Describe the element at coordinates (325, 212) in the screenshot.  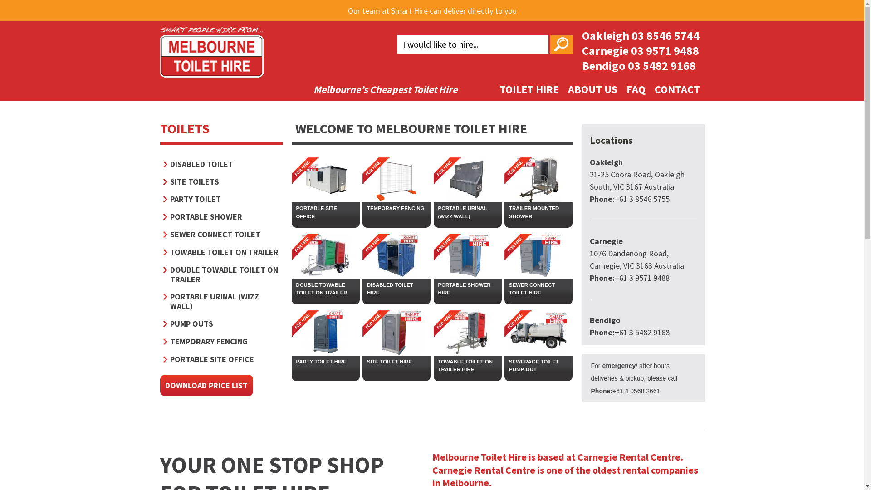
I see `PORTABLE SITE OFFICE` at that location.